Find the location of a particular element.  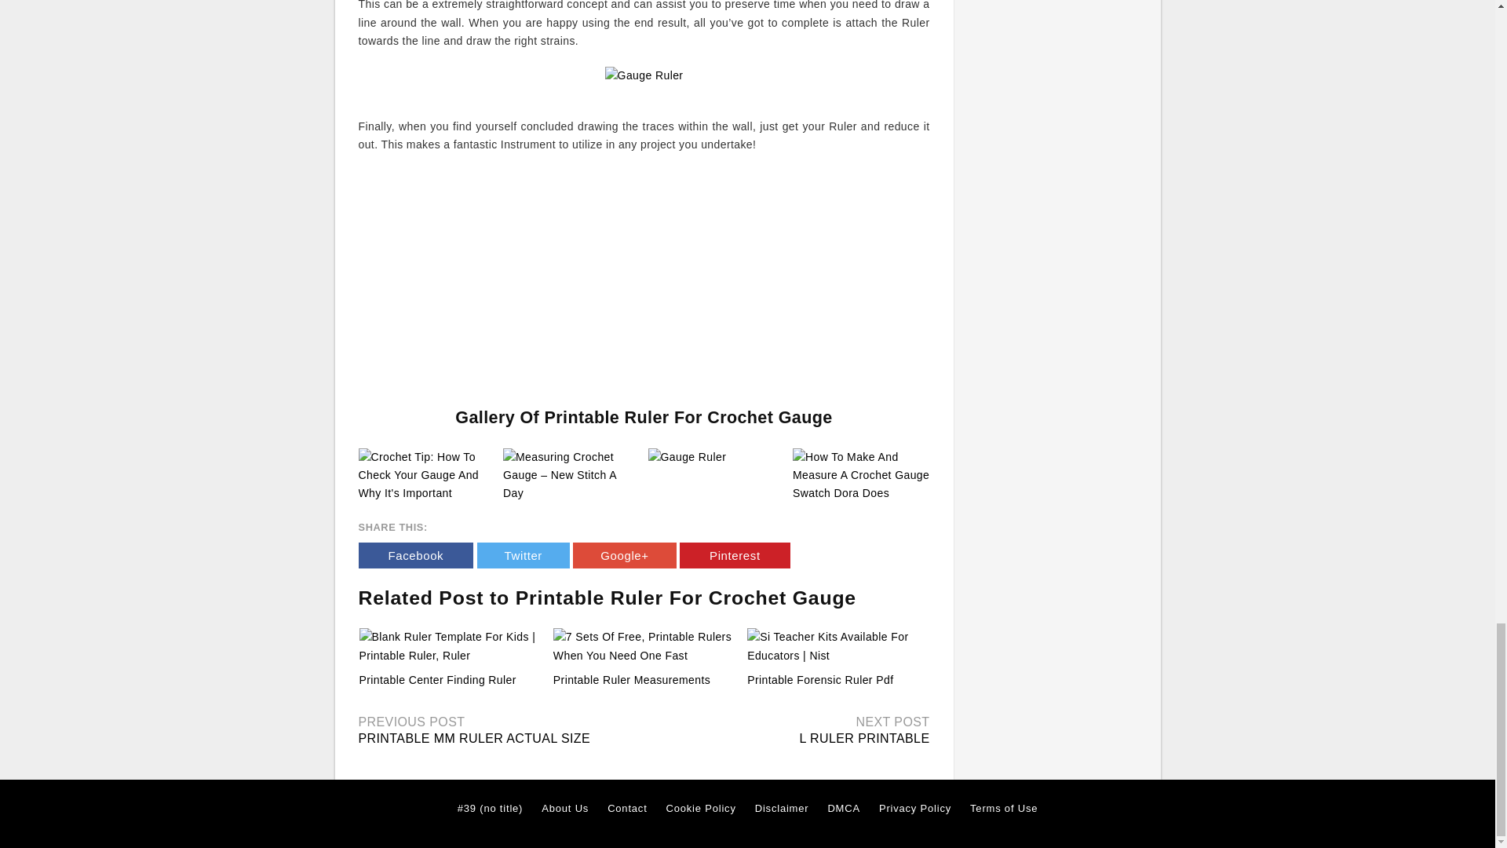

Twitter is located at coordinates (523, 555).